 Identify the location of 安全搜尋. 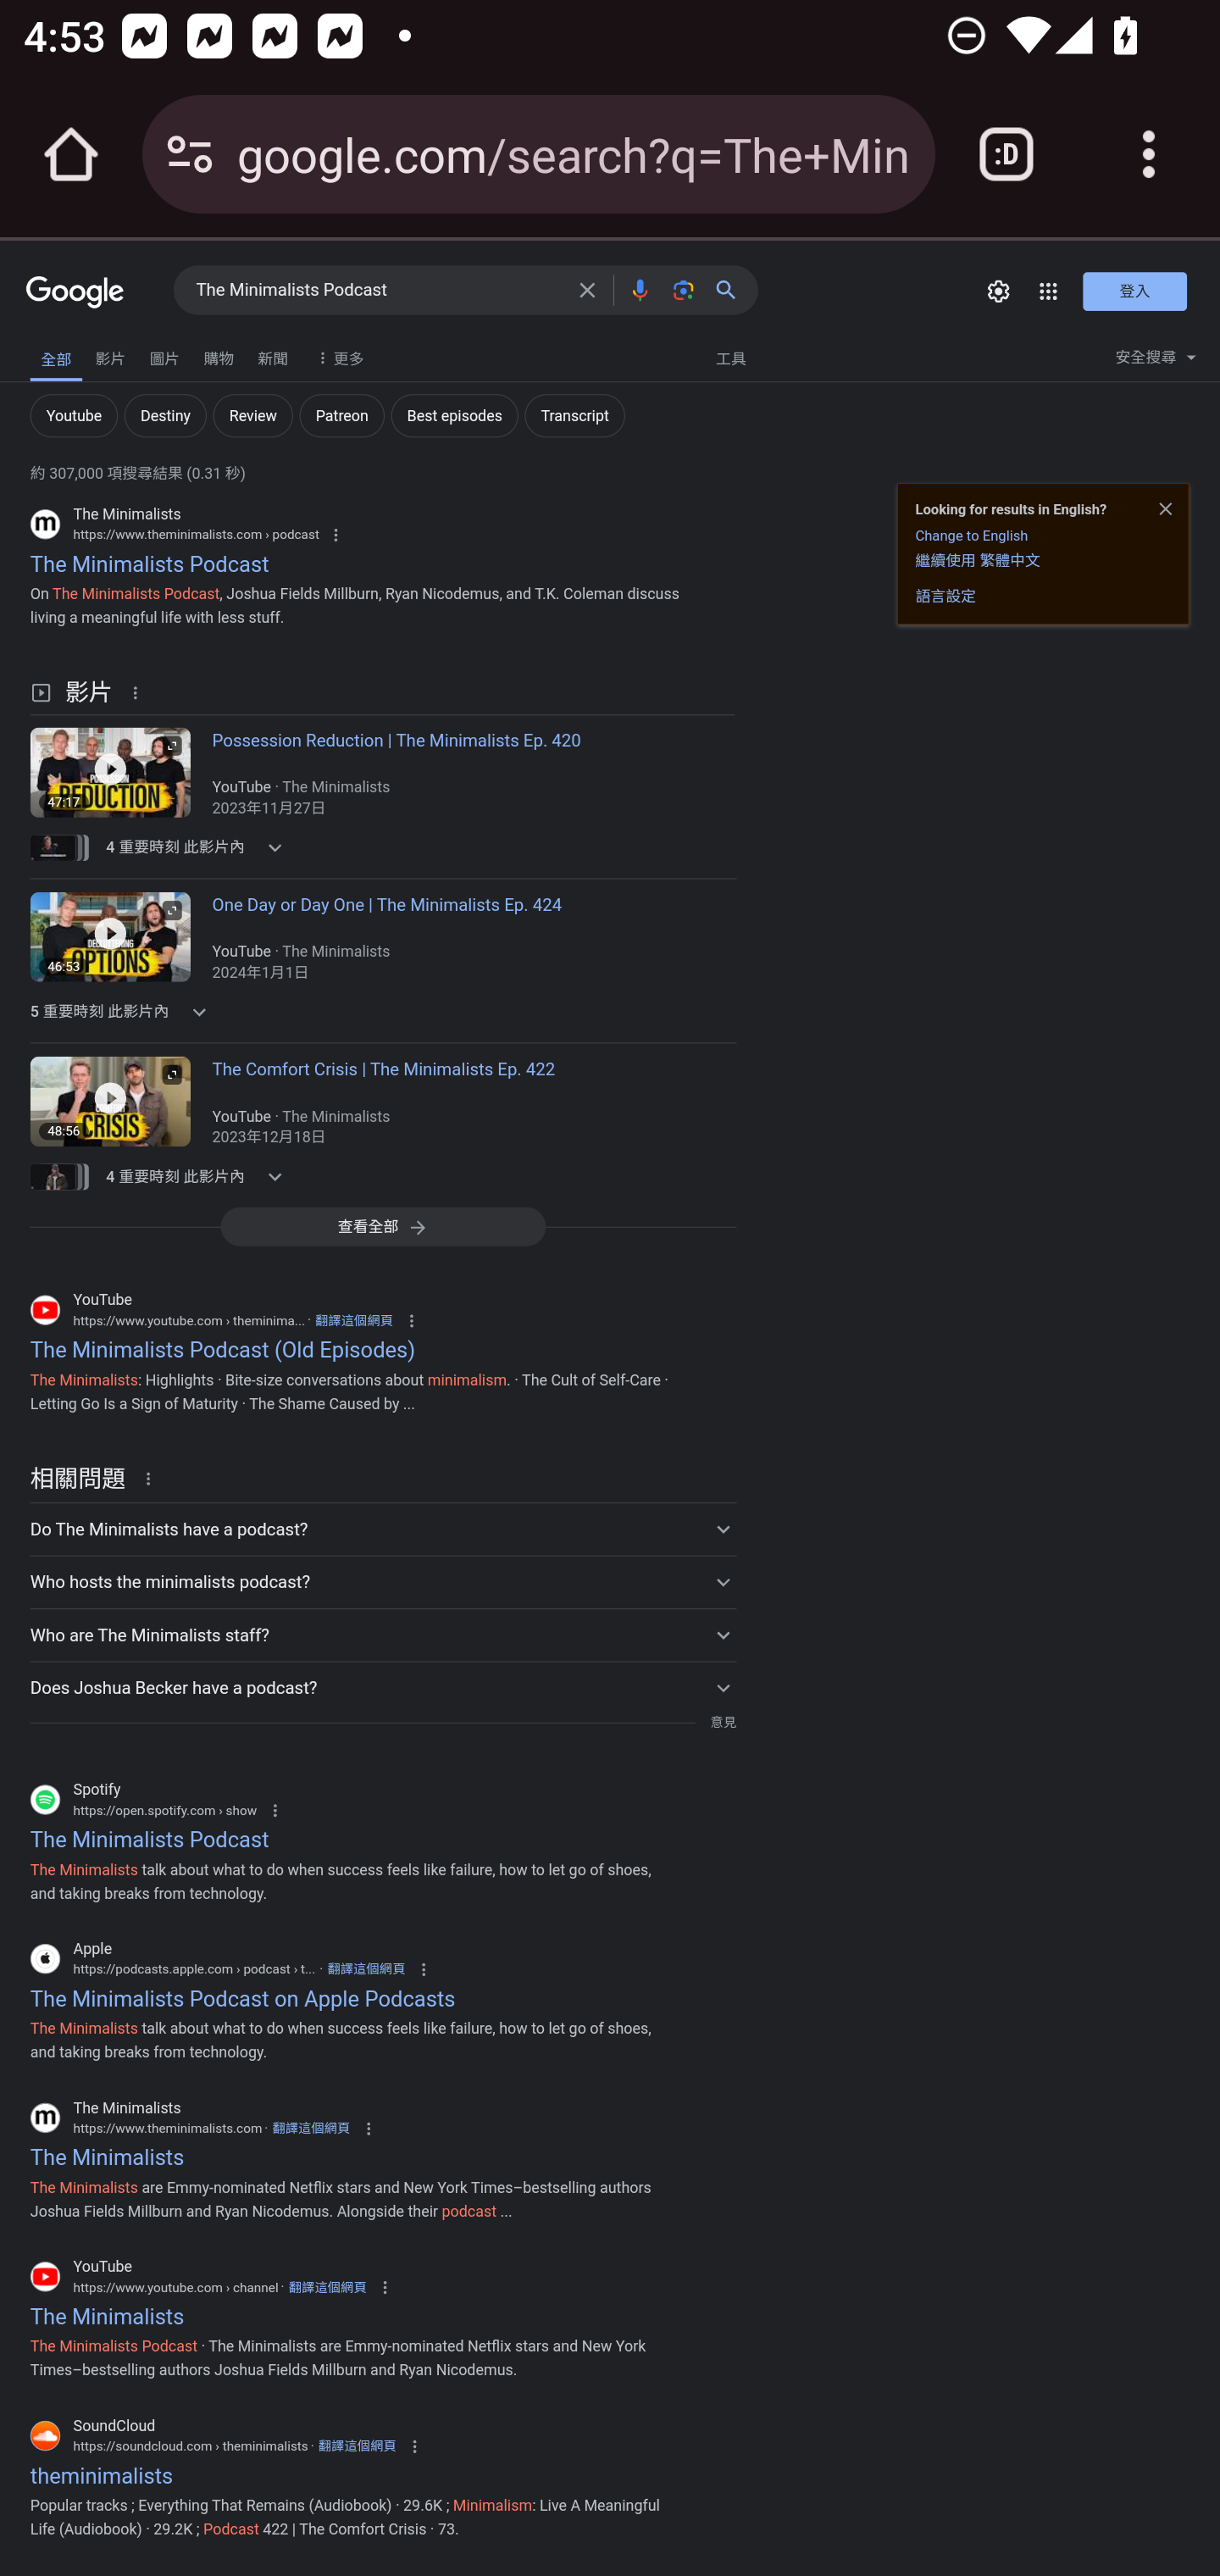
(1156, 361).